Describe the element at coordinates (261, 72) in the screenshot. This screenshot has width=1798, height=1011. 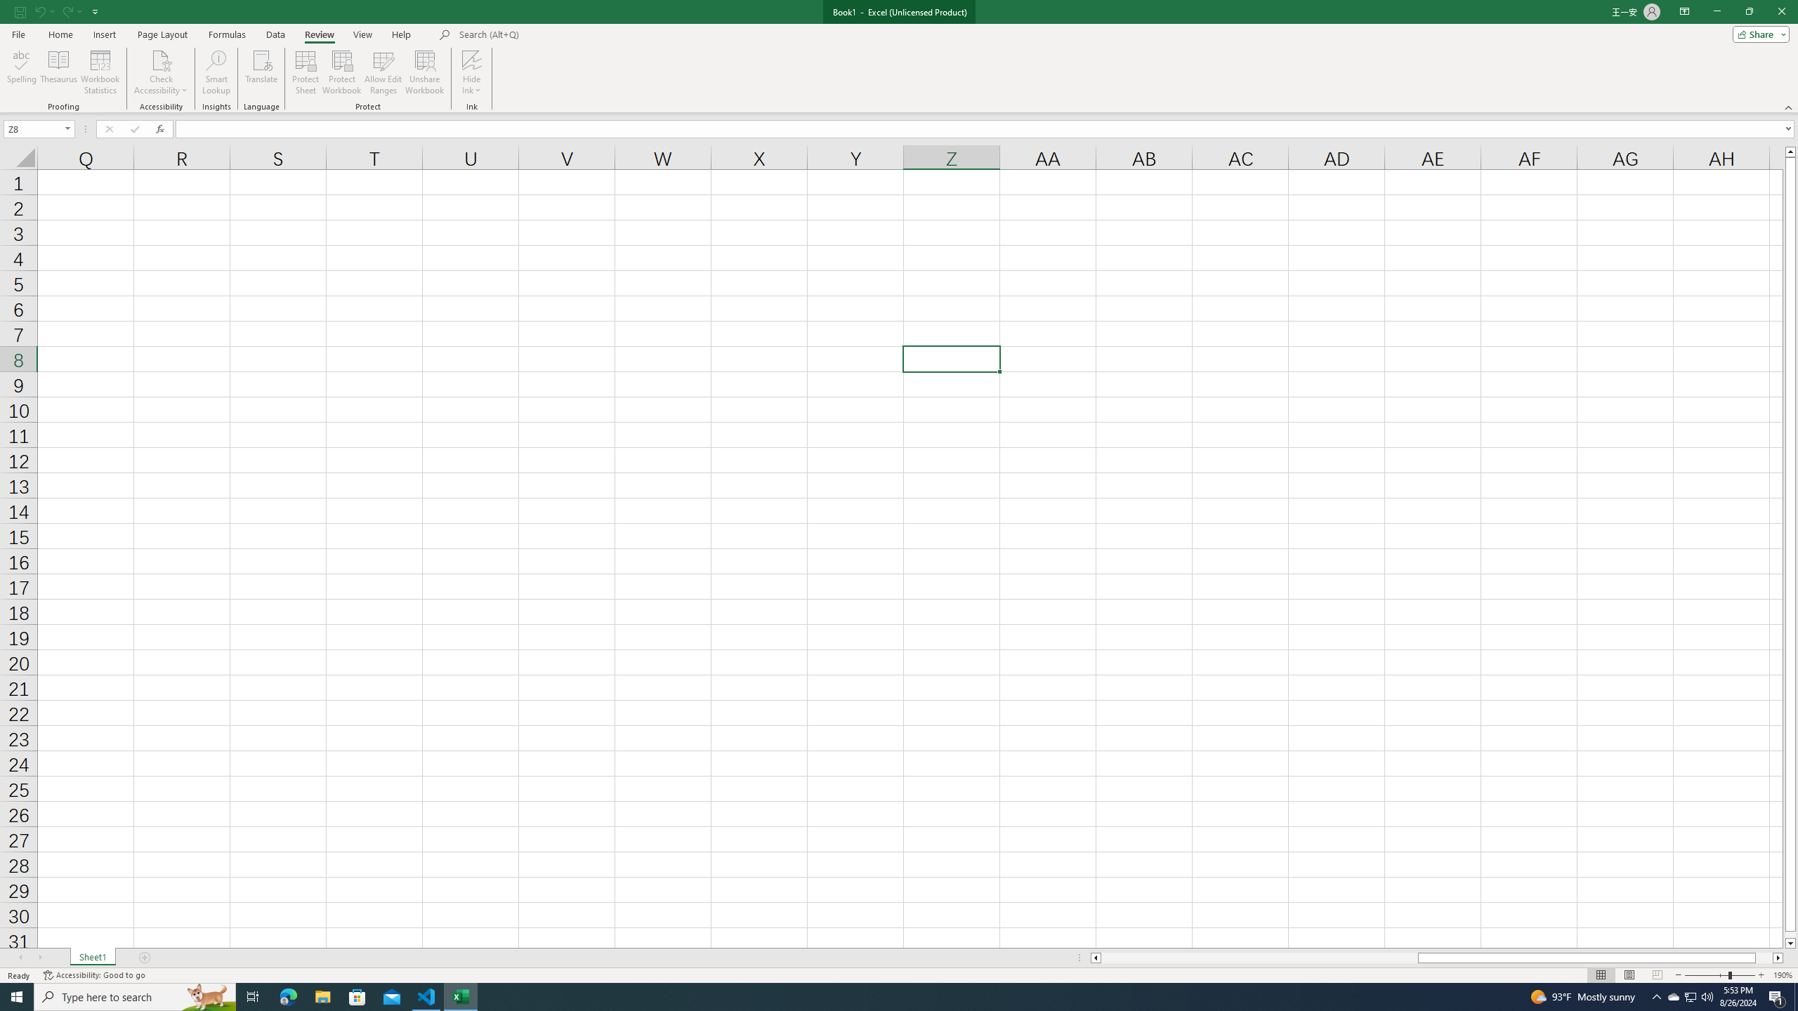
I see `Translate` at that location.